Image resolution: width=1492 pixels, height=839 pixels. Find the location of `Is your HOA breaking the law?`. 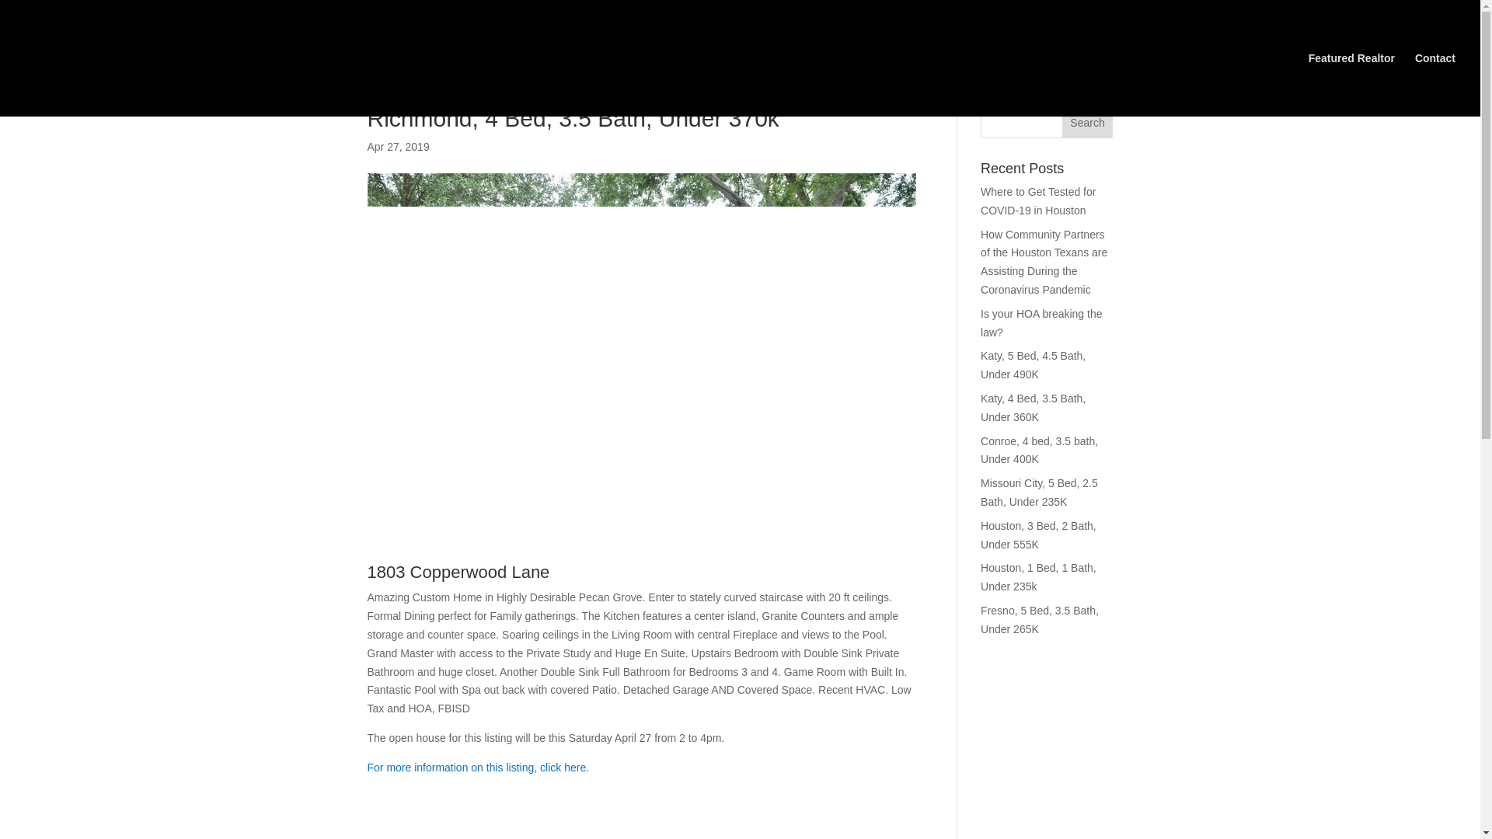

Is your HOA breaking the law? is located at coordinates (1041, 323).